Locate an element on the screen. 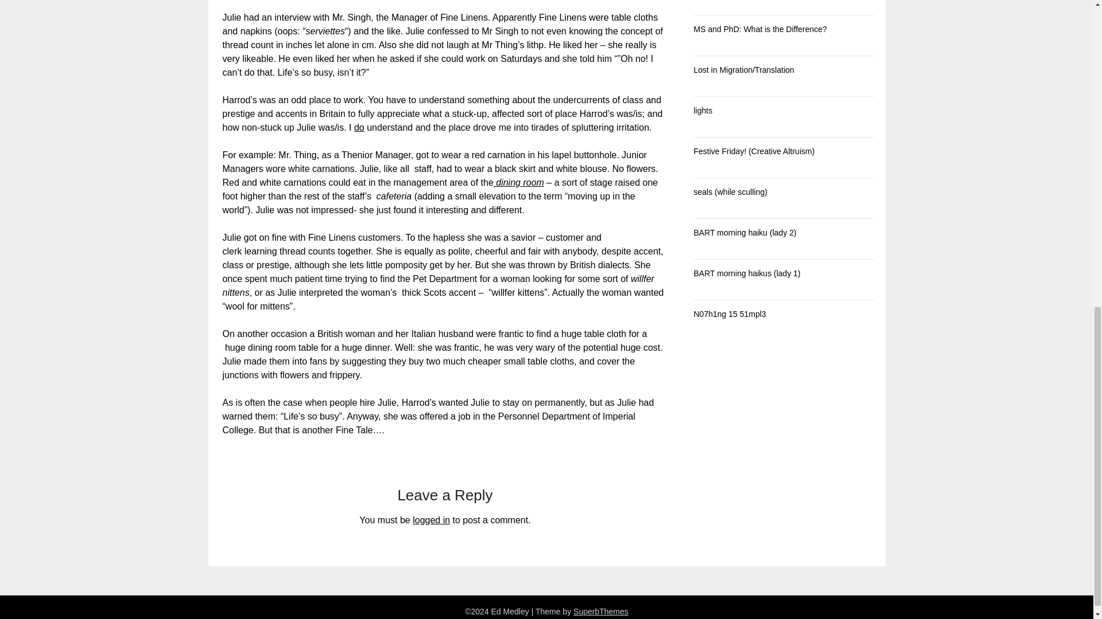  SuperbThemes is located at coordinates (600, 611).